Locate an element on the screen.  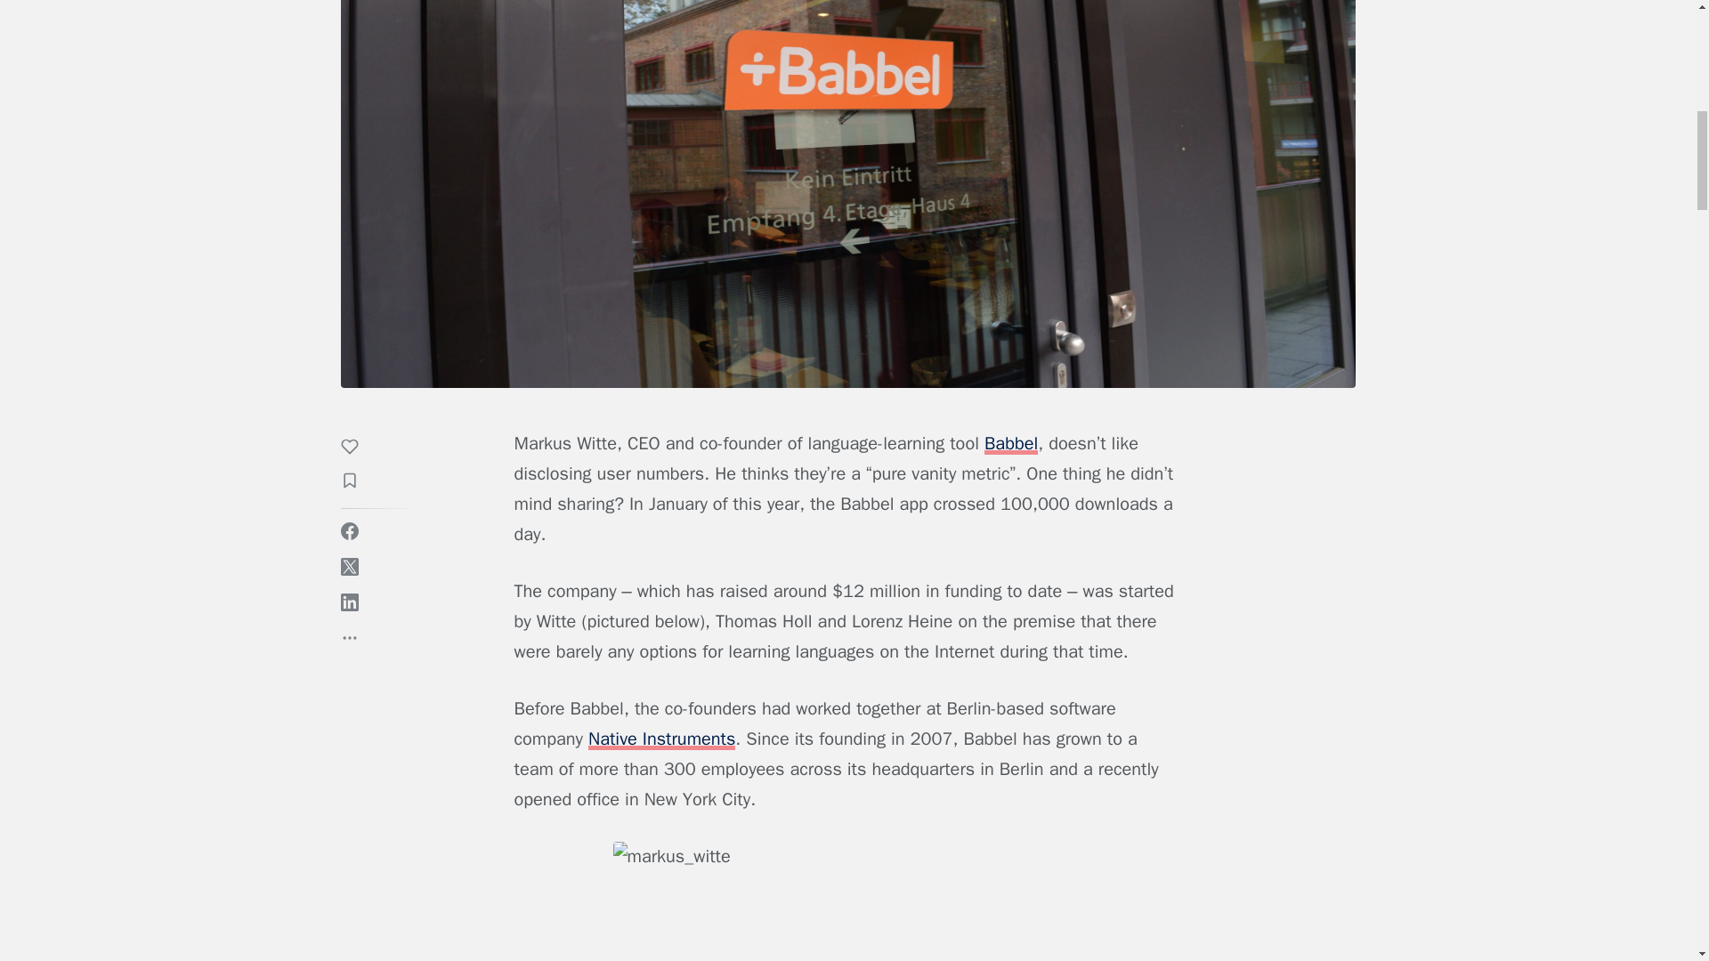
Share on Twitter is located at coordinates (349, 566).